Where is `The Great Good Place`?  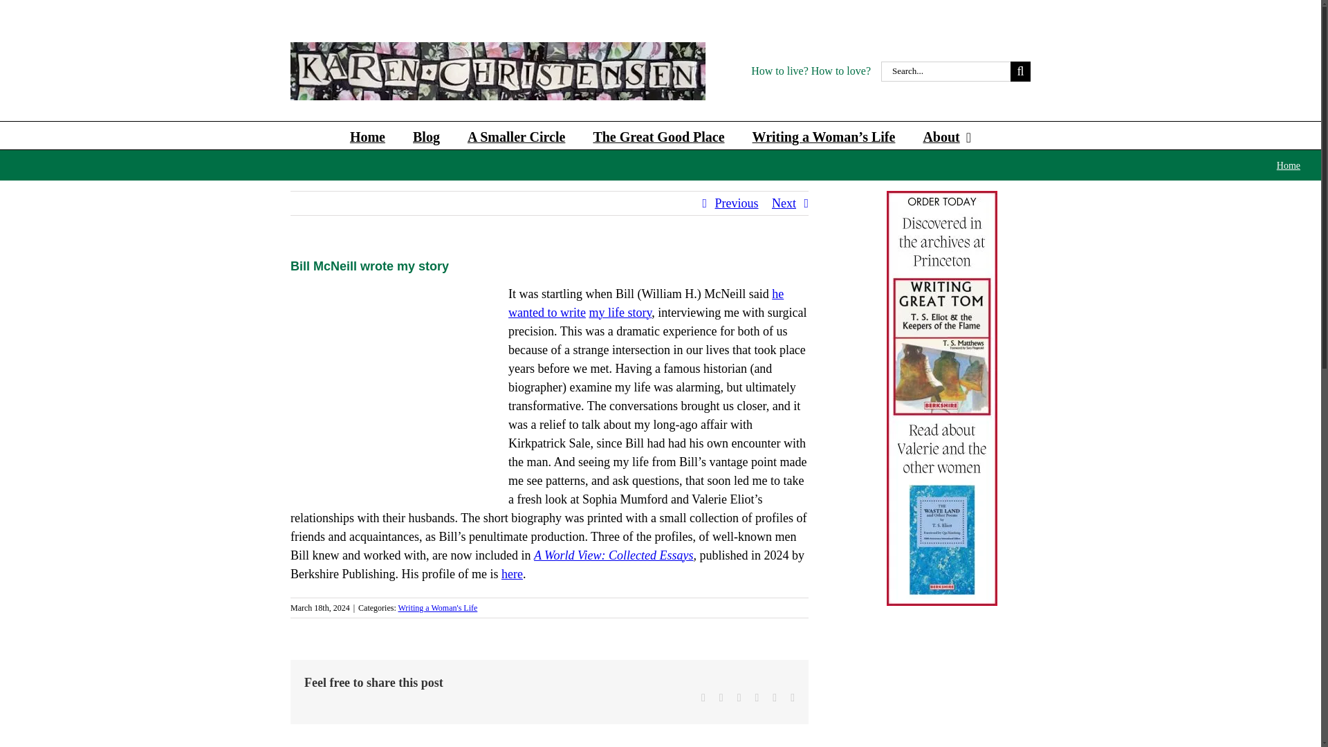 The Great Good Place is located at coordinates (658, 136).